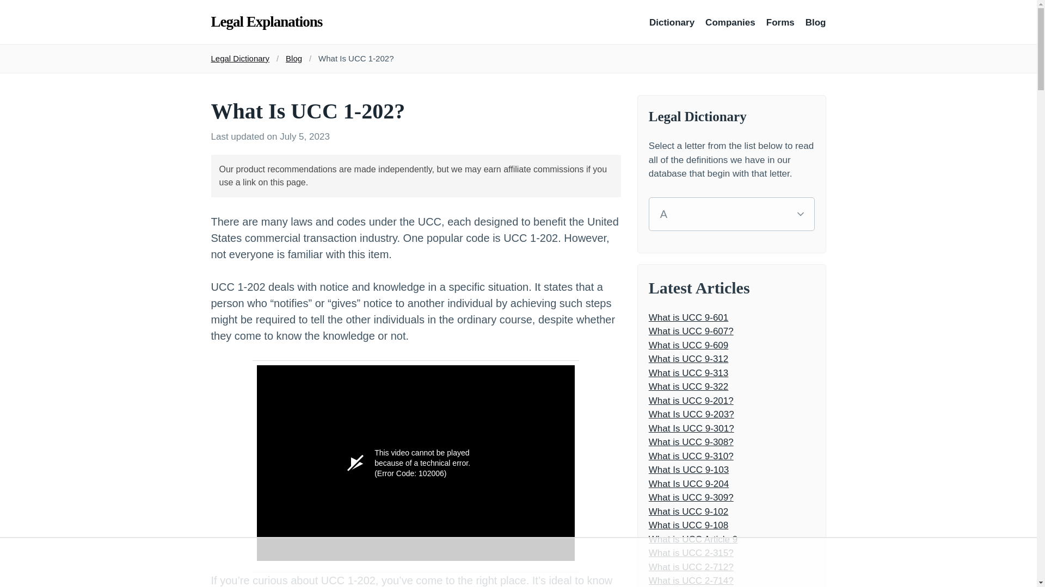  What do you see at coordinates (731, 400) in the screenshot?
I see `What is UCC 9-201?` at bounding box center [731, 400].